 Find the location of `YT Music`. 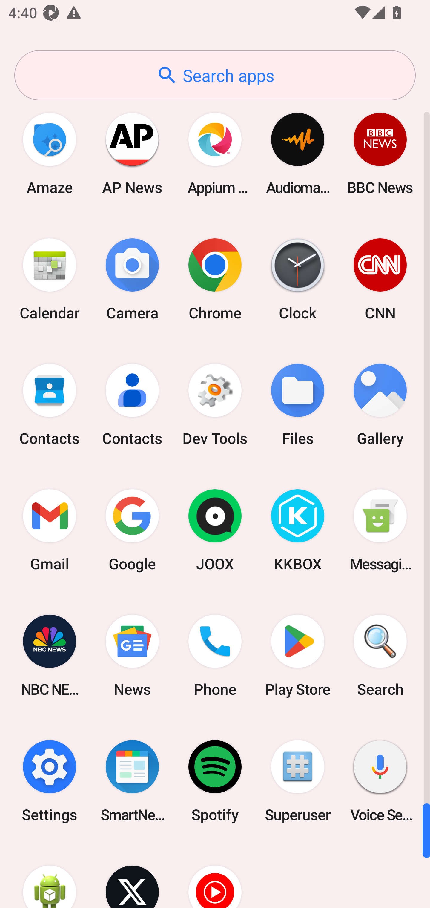

YT Music is located at coordinates (215, 876).